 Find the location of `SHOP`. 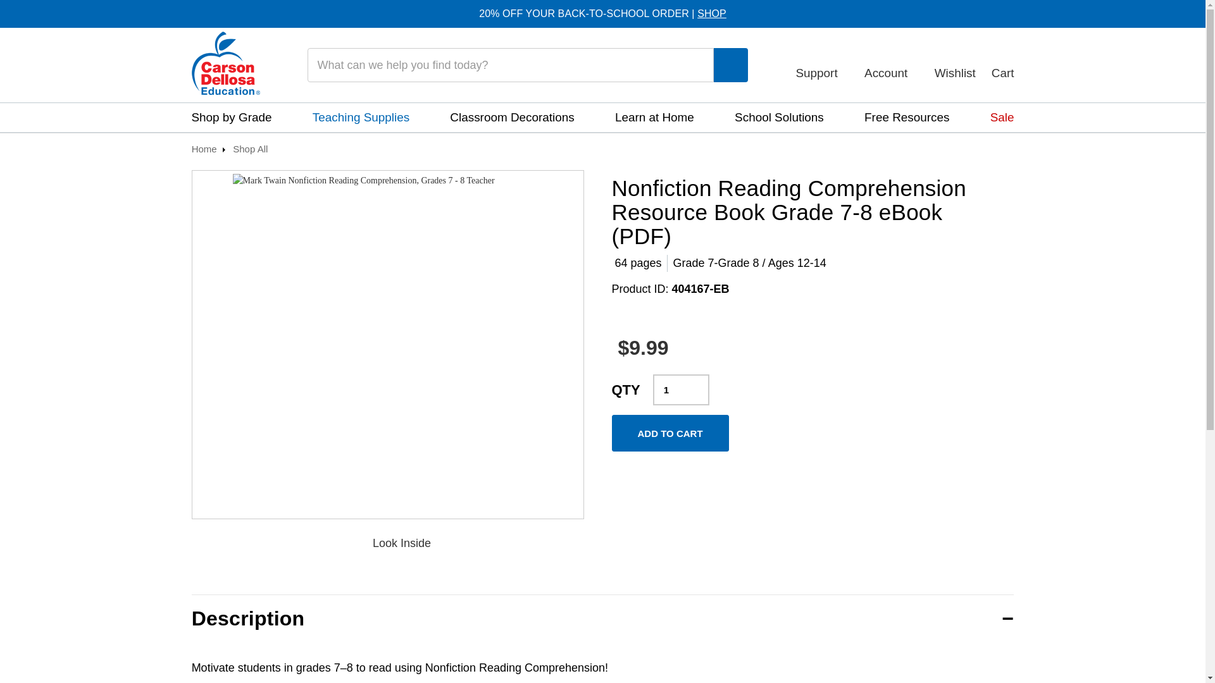

SHOP is located at coordinates (712, 13).